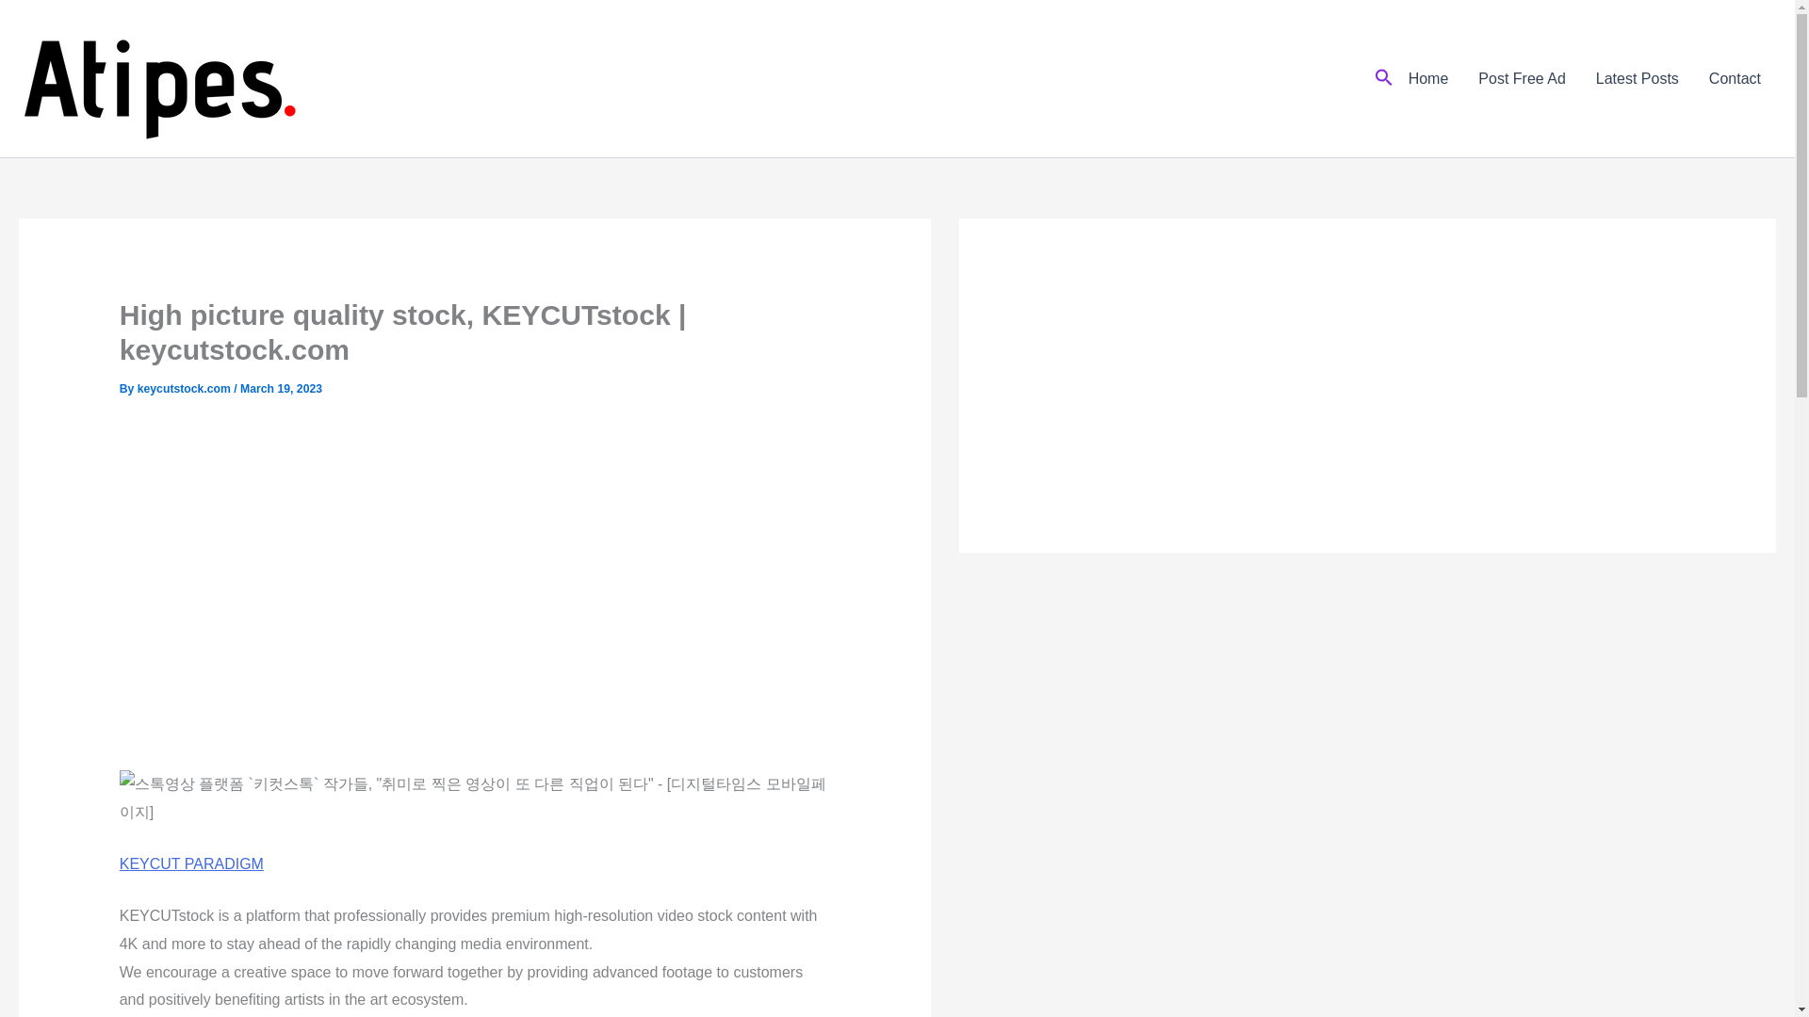 This screenshot has width=1809, height=1017. What do you see at coordinates (186, 389) in the screenshot?
I see `keycutstock.com` at bounding box center [186, 389].